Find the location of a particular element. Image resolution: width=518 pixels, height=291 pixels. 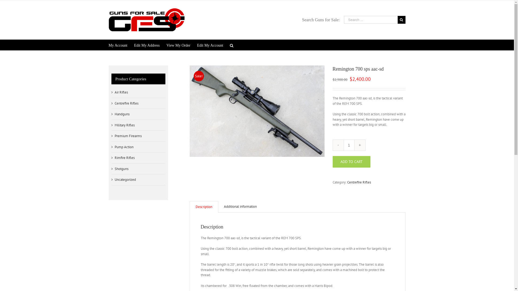

Qty is located at coordinates (349, 145).